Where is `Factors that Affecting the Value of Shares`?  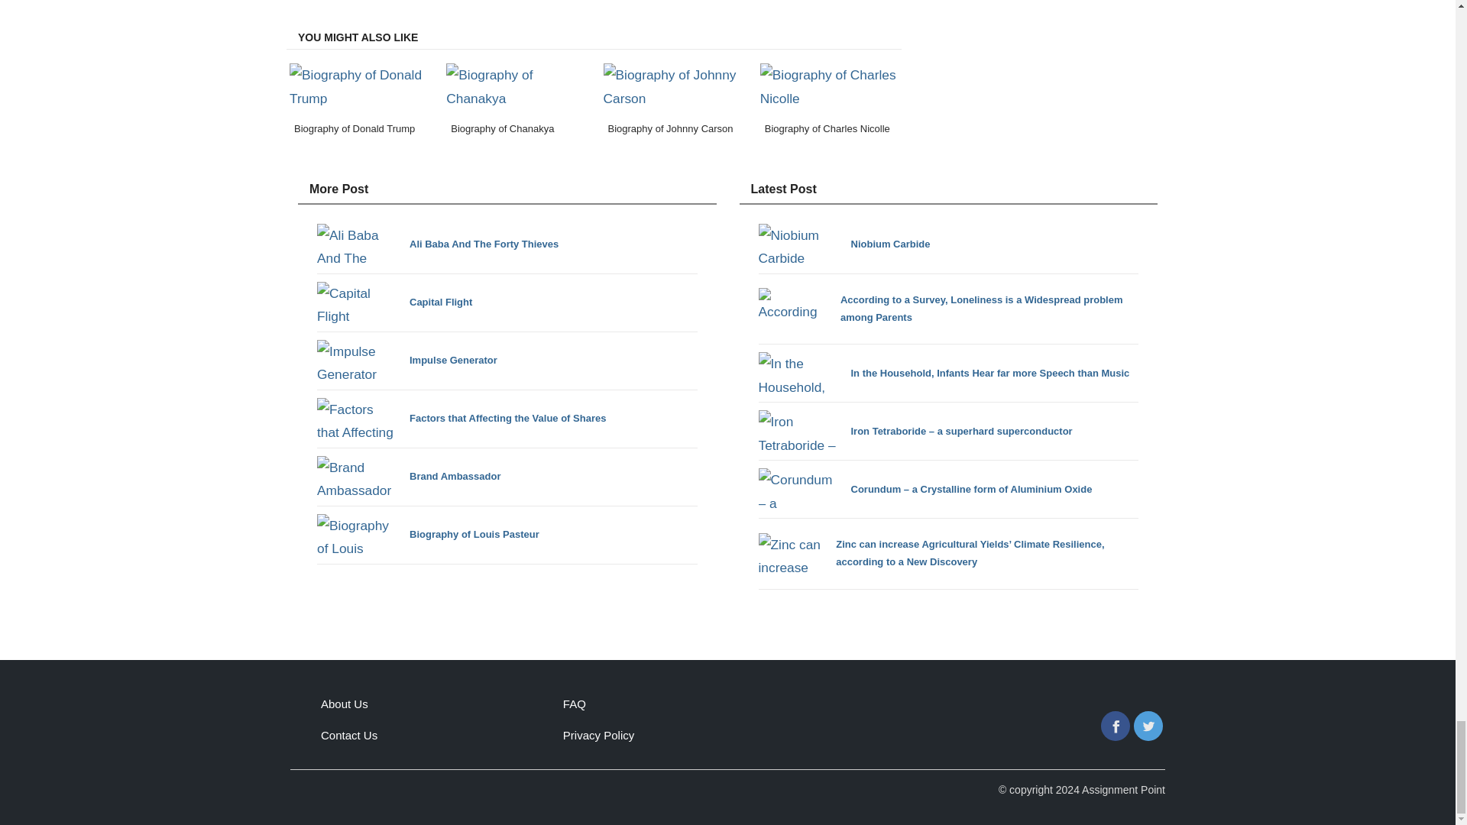
Factors that Affecting the Value of Shares is located at coordinates (461, 419).